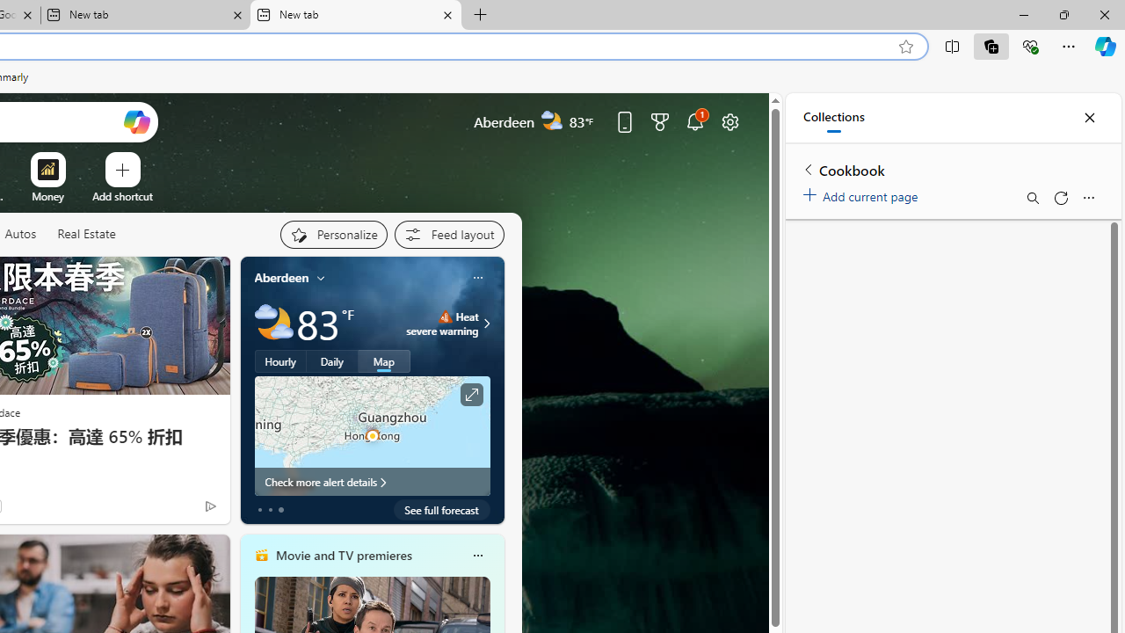  I want to click on Larger map , so click(373, 435).